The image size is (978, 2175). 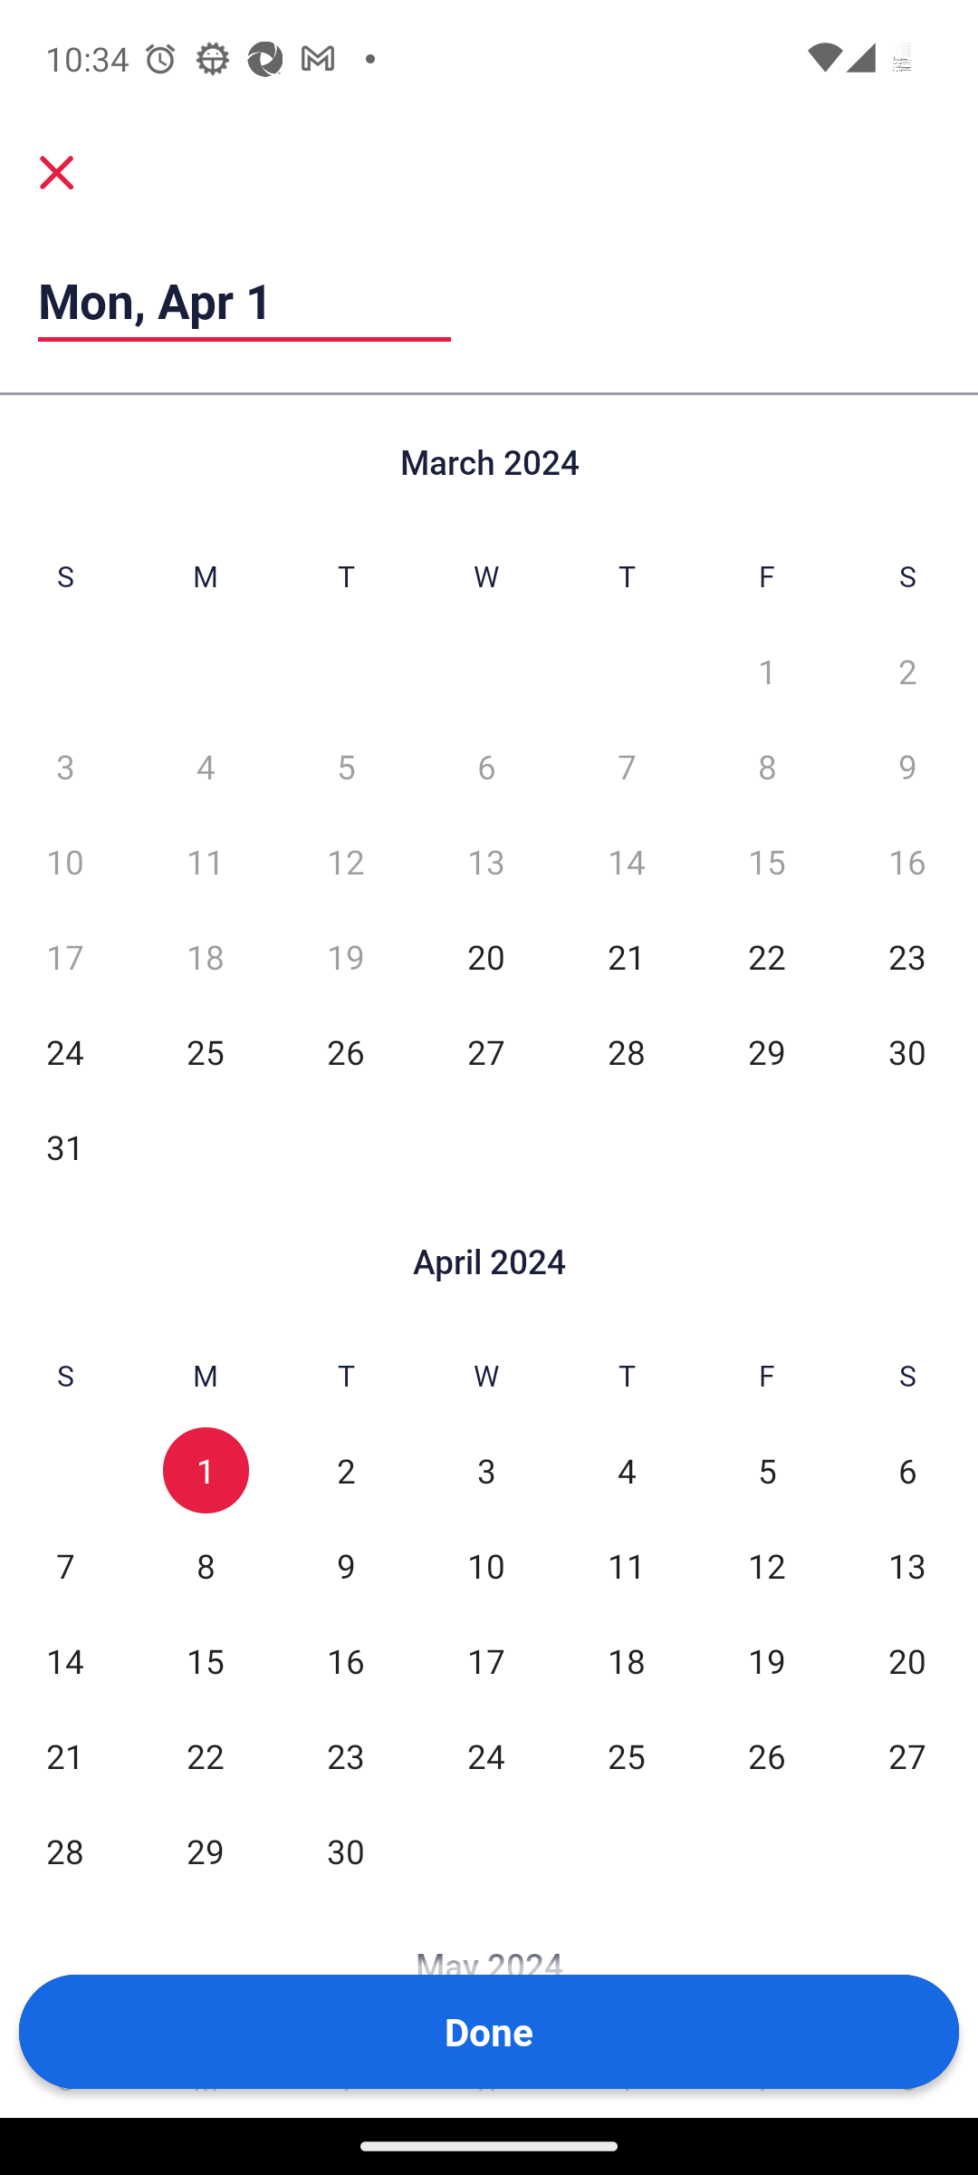 What do you see at coordinates (485, 957) in the screenshot?
I see `20 Wed, Mar 20, Not Selected` at bounding box center [485, 957].